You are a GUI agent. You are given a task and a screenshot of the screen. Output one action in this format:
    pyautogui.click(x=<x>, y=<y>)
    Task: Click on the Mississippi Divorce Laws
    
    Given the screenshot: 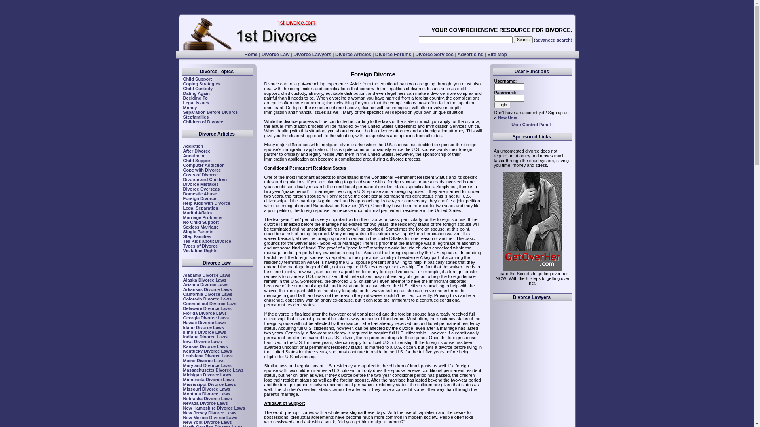 What is the action you would take?
    pyautogui.click(x=209, y=384)
    